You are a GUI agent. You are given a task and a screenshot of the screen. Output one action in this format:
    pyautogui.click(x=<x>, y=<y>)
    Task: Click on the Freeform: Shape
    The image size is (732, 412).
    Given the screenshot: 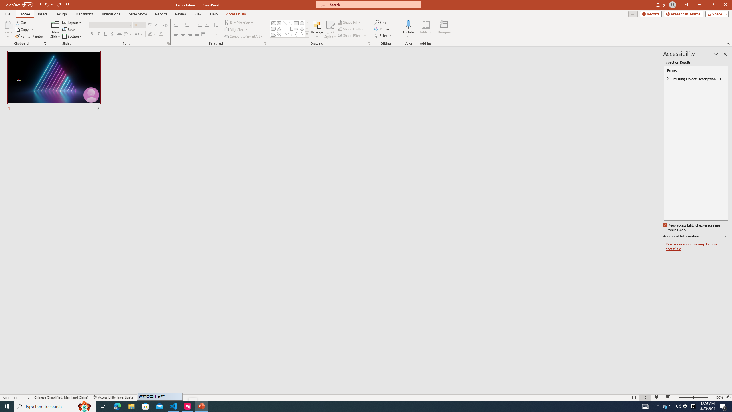 What is the action you would take?
    pyautogui.click(x=273, y=34)
    